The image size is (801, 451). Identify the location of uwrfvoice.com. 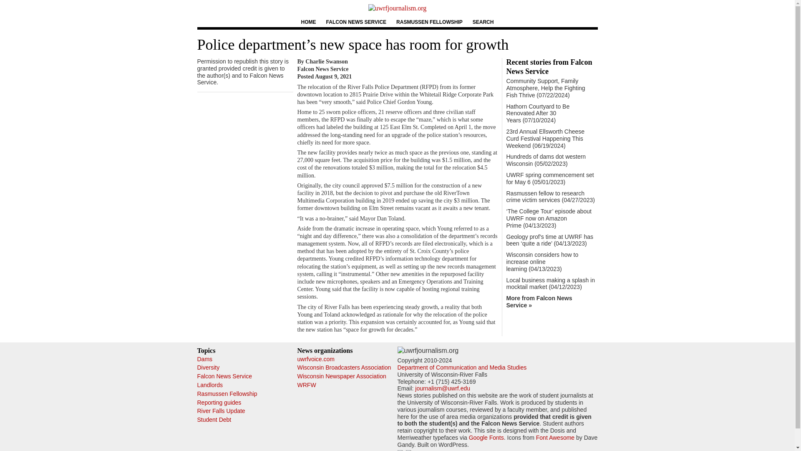
(315, 359).